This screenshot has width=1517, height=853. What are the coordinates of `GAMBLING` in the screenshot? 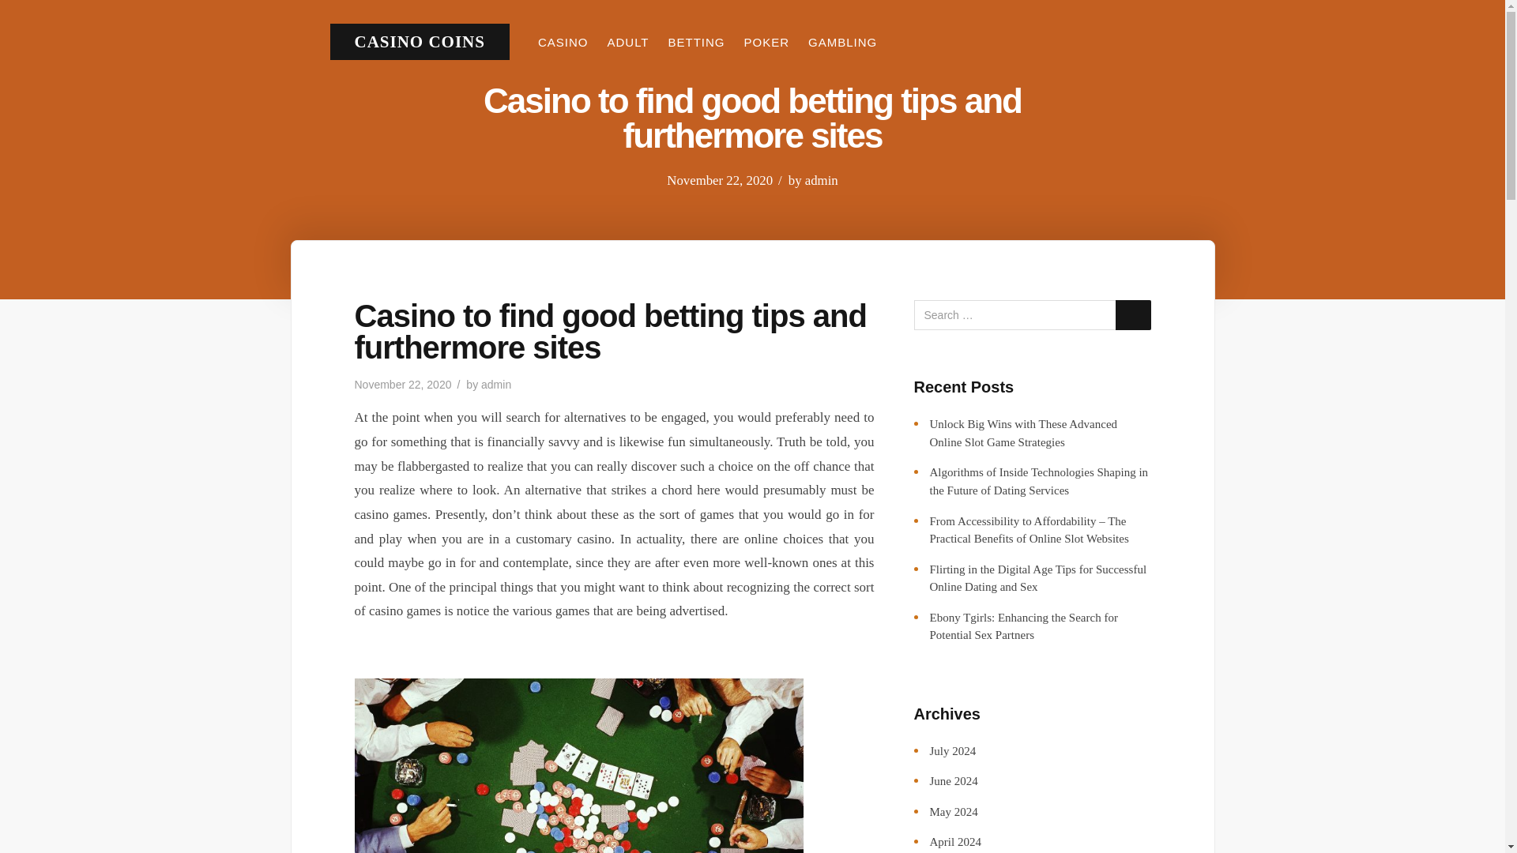 It's located at (842, 42).